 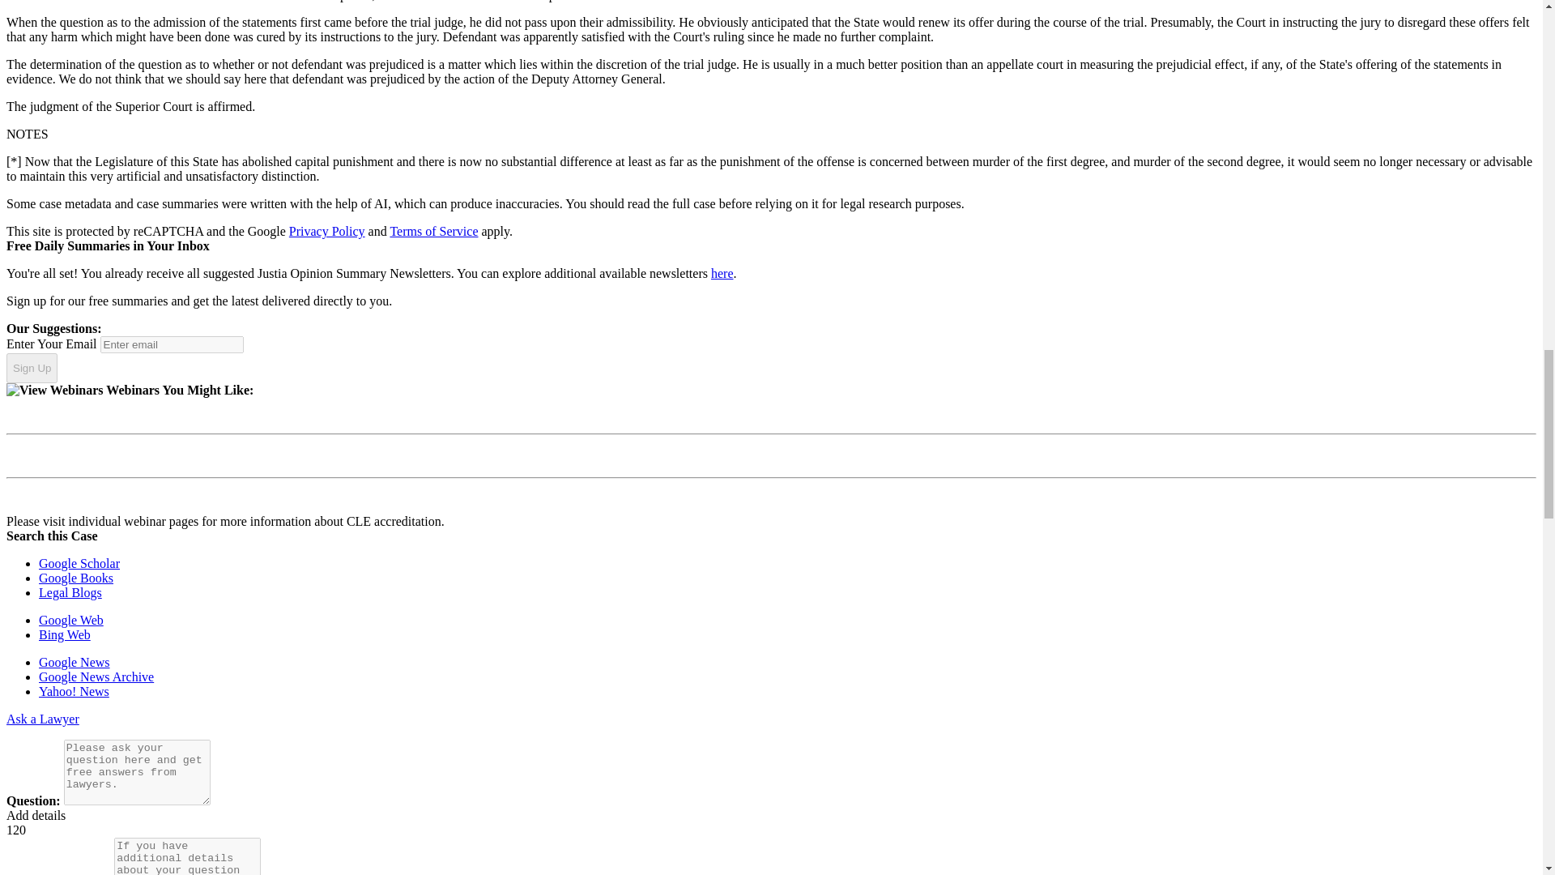 What do you see at coordinates (172, 344) in the screenshot?
I see `Enter email` at bounding box center [172, 344].